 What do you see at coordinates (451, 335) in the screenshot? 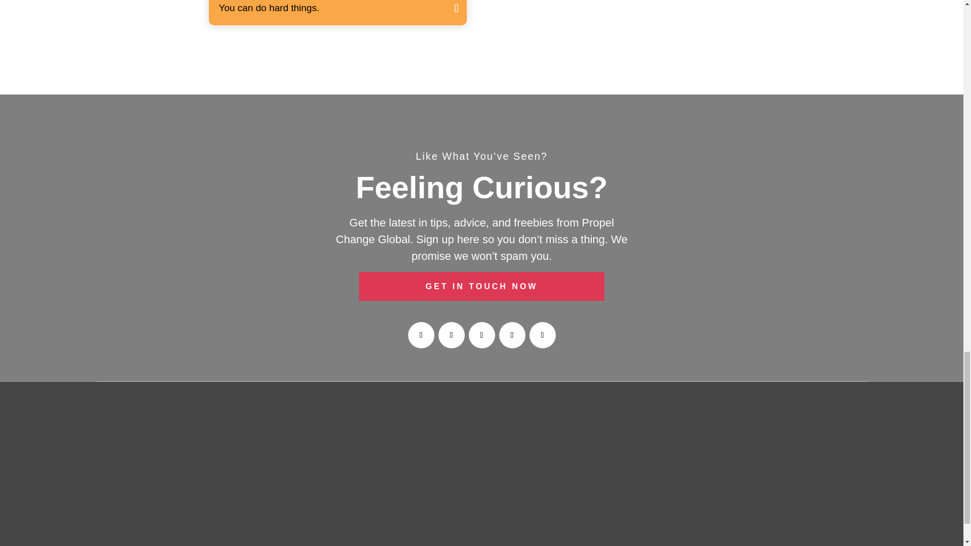
I see `Follow on Instagram` at bounding box center [451, 335].